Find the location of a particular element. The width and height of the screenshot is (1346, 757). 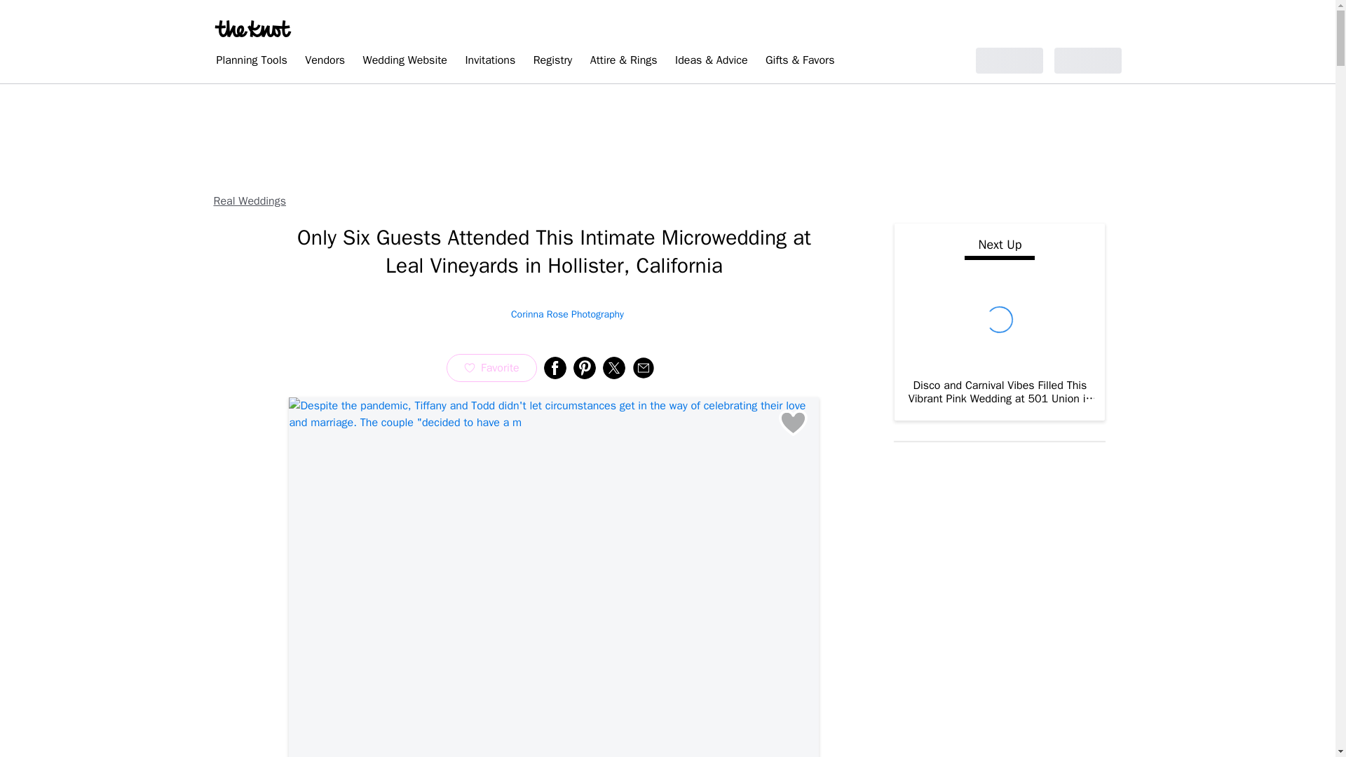

Invitations is located at coordinates (489, 62).